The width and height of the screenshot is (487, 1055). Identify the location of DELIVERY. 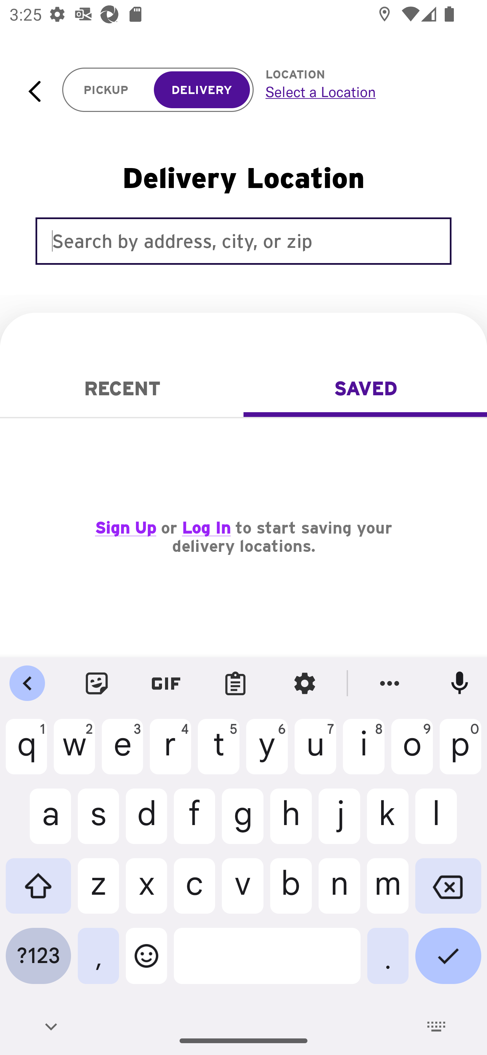
(202, 90).